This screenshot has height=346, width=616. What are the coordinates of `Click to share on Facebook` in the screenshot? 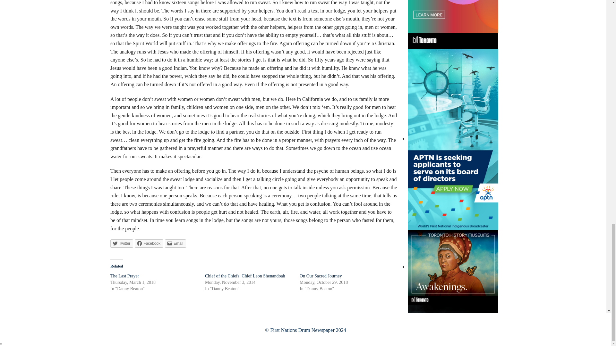 It's located at (149, 243).